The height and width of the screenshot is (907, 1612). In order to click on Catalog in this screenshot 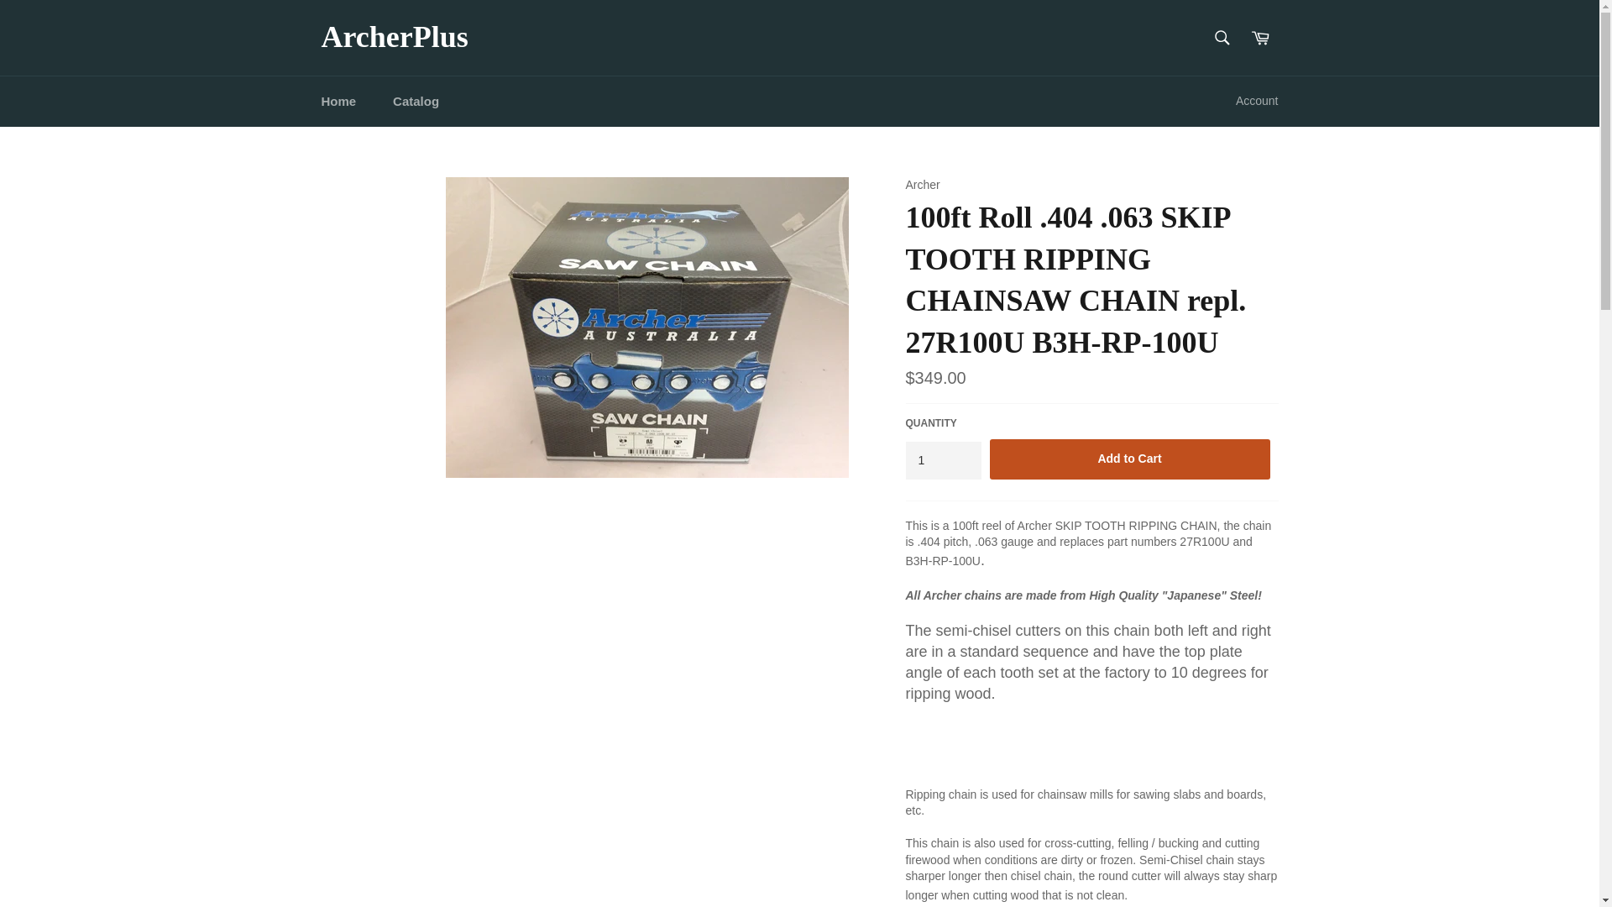, I will do `click(416, 101)`.